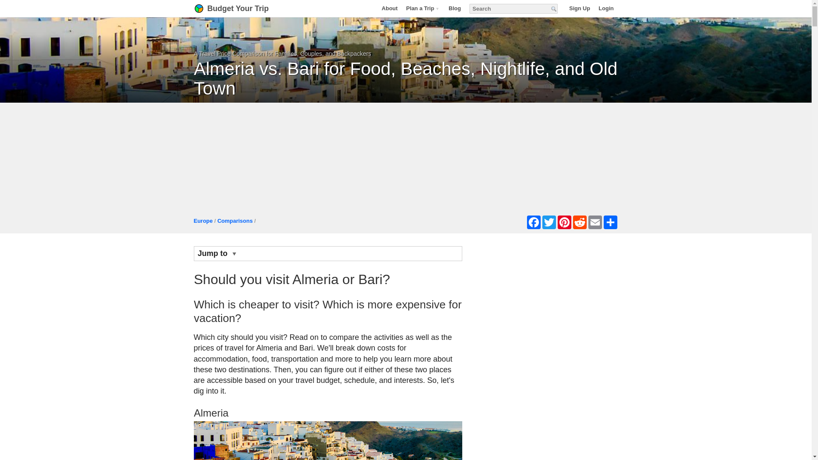 The image size is (818, 460). I want to click on About, so click(389, 8).